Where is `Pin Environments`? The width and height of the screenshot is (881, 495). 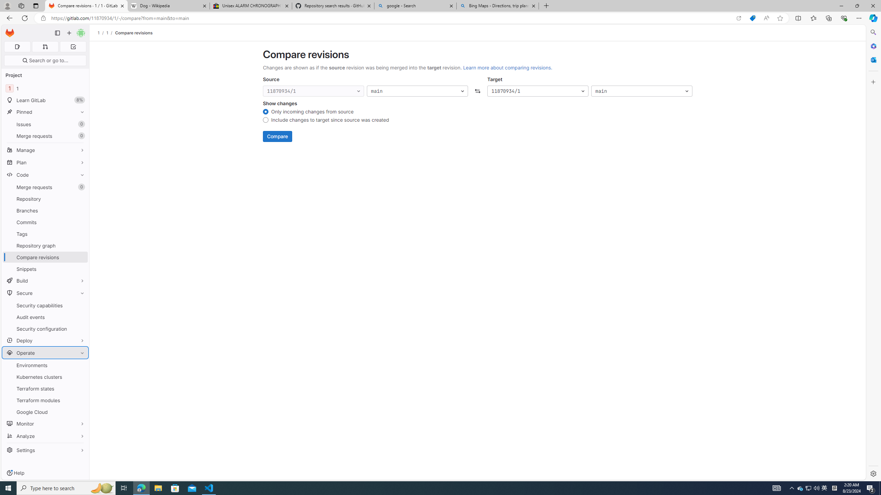
Pin Environments is located at coordinates (81, 365).